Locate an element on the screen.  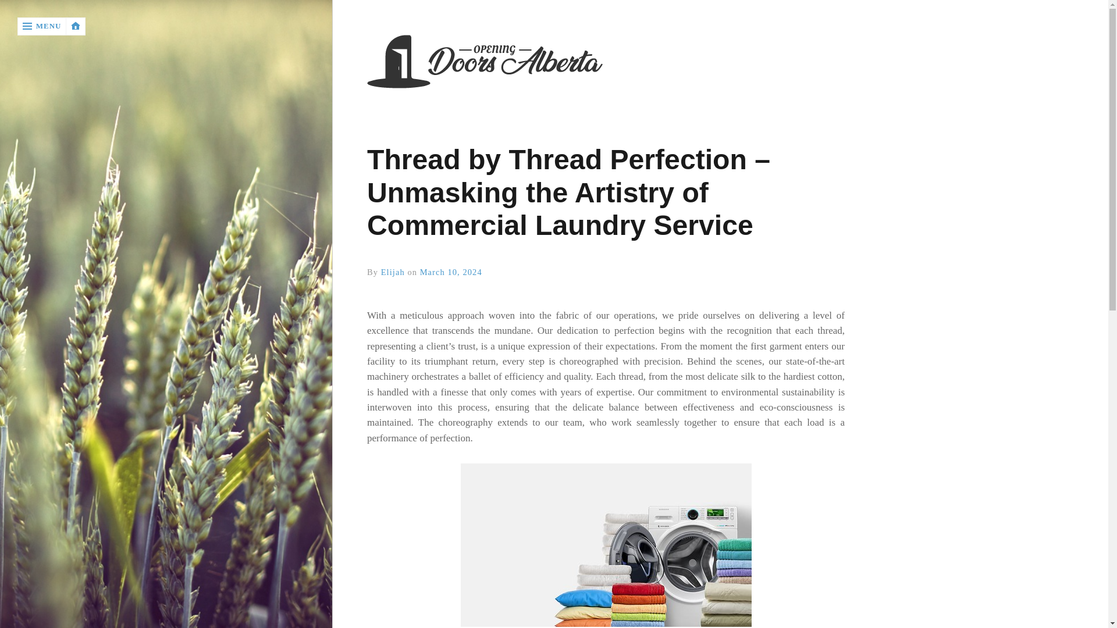
View all posts by Elijah is located at coordinates (392, 272).